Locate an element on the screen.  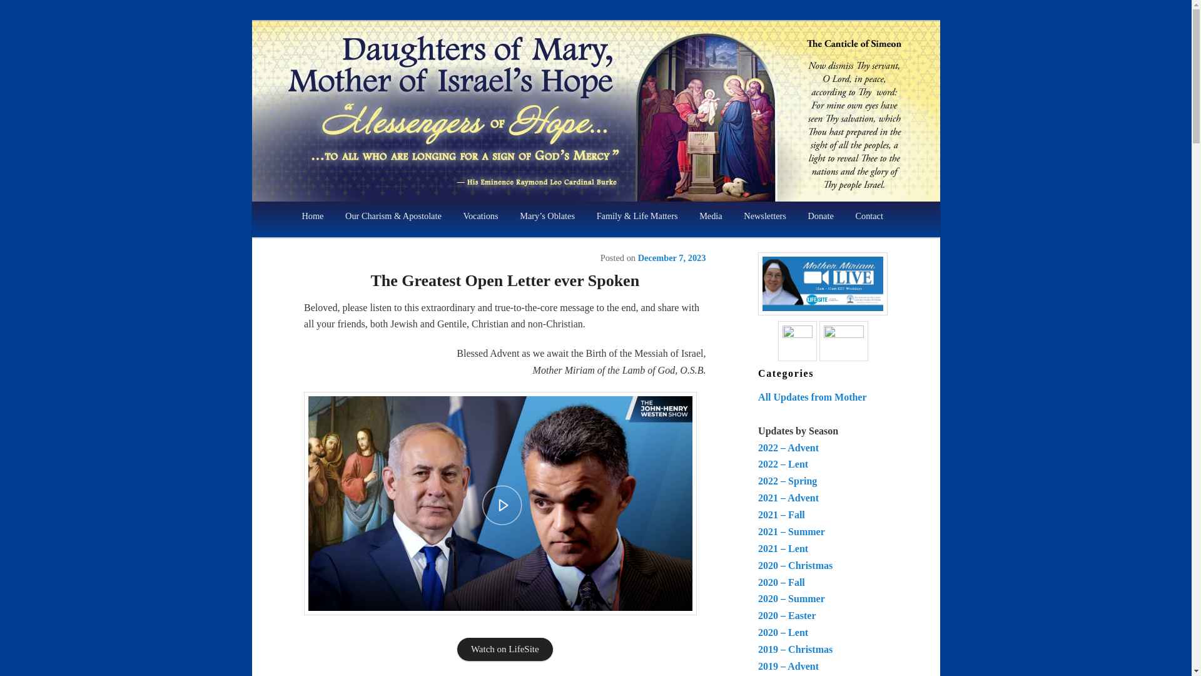
Contact is located at coordinates (868, 217).